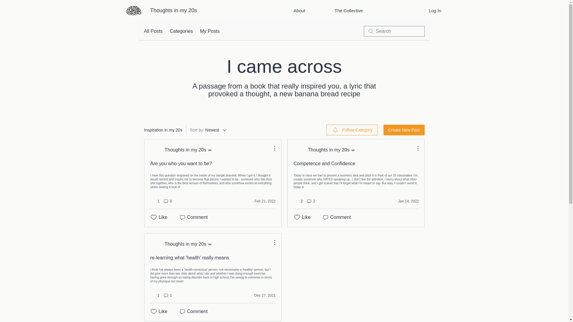 The height and width of the screenshot is (322, 573). I want to click on Thoughts in my 20s, so click(174, 10).